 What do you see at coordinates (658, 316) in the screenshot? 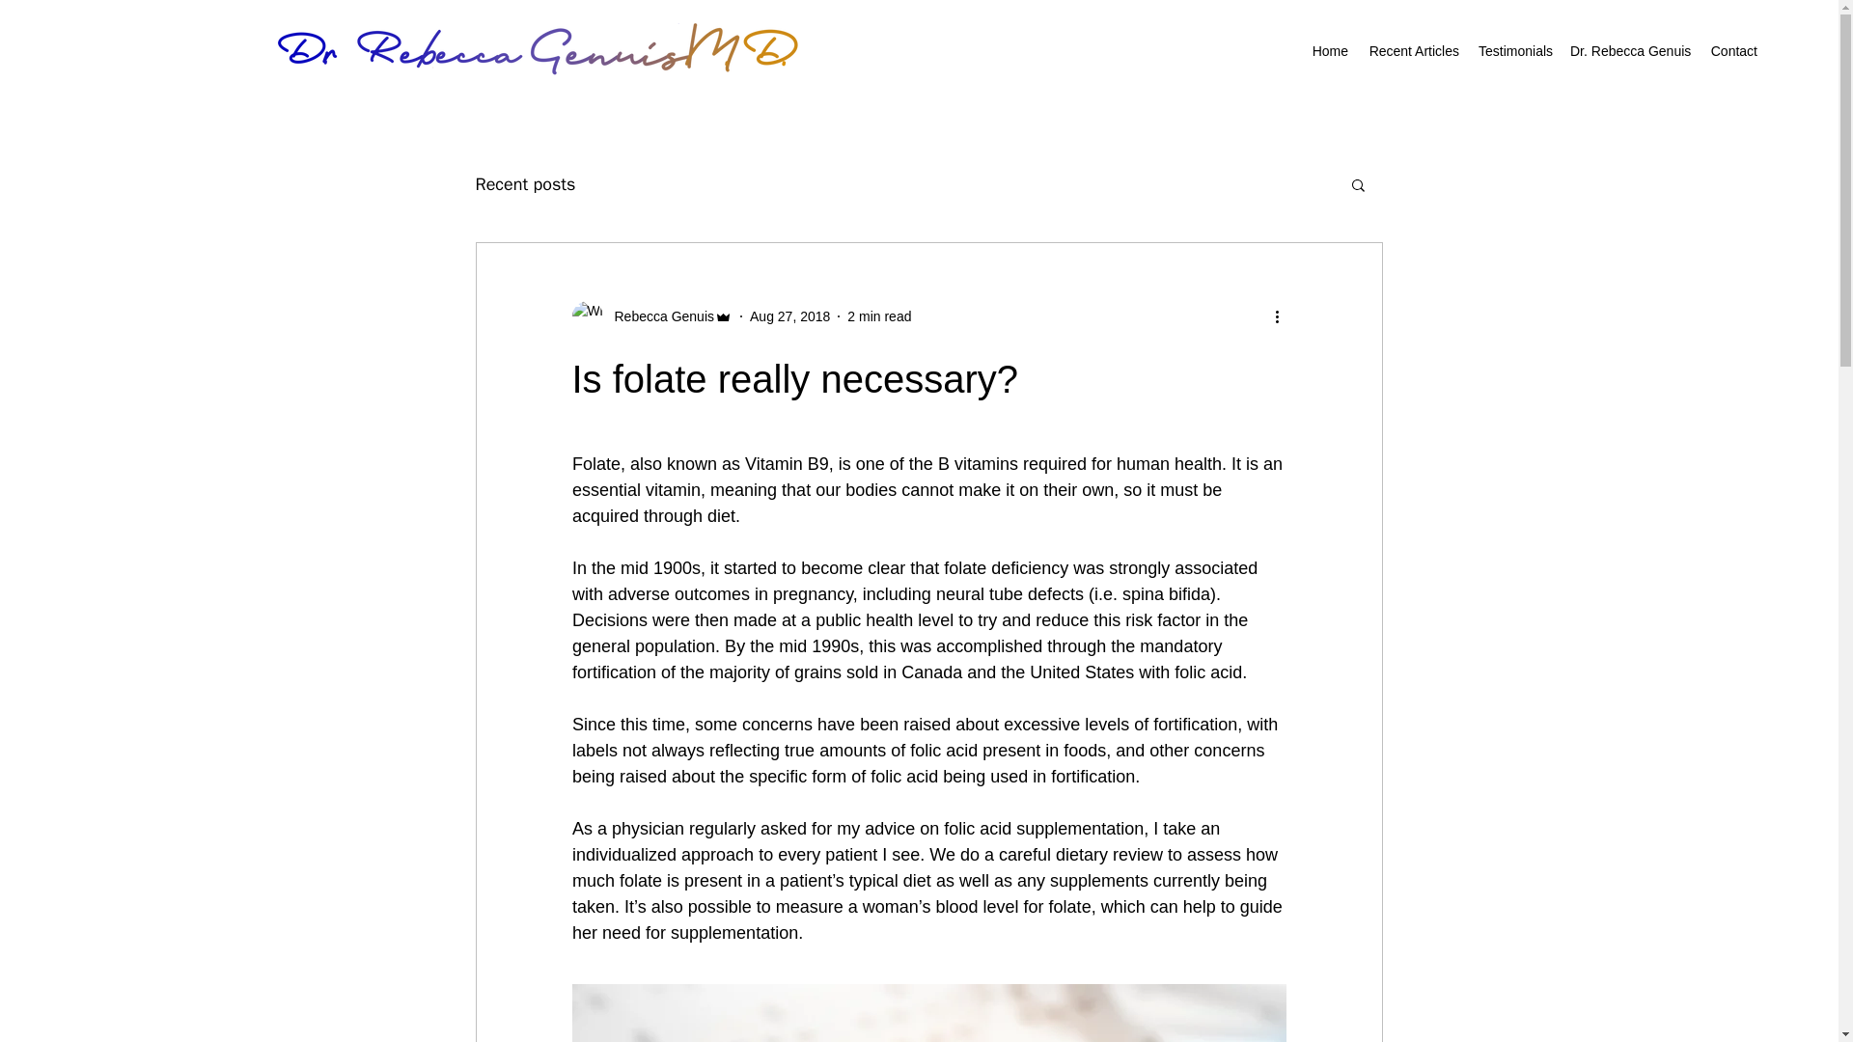
I see `Rebecca Genuis` at bounding box center [658, 316].